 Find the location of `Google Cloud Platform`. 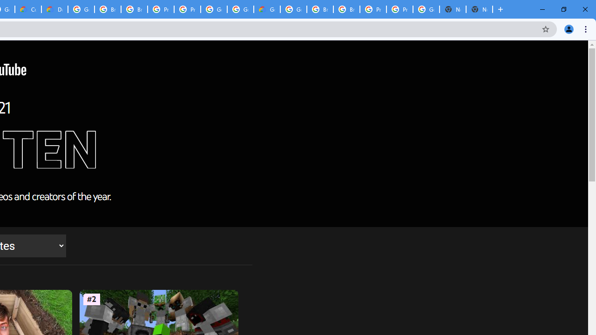

Google Cloud Platform is located at coordinates (293, 9).